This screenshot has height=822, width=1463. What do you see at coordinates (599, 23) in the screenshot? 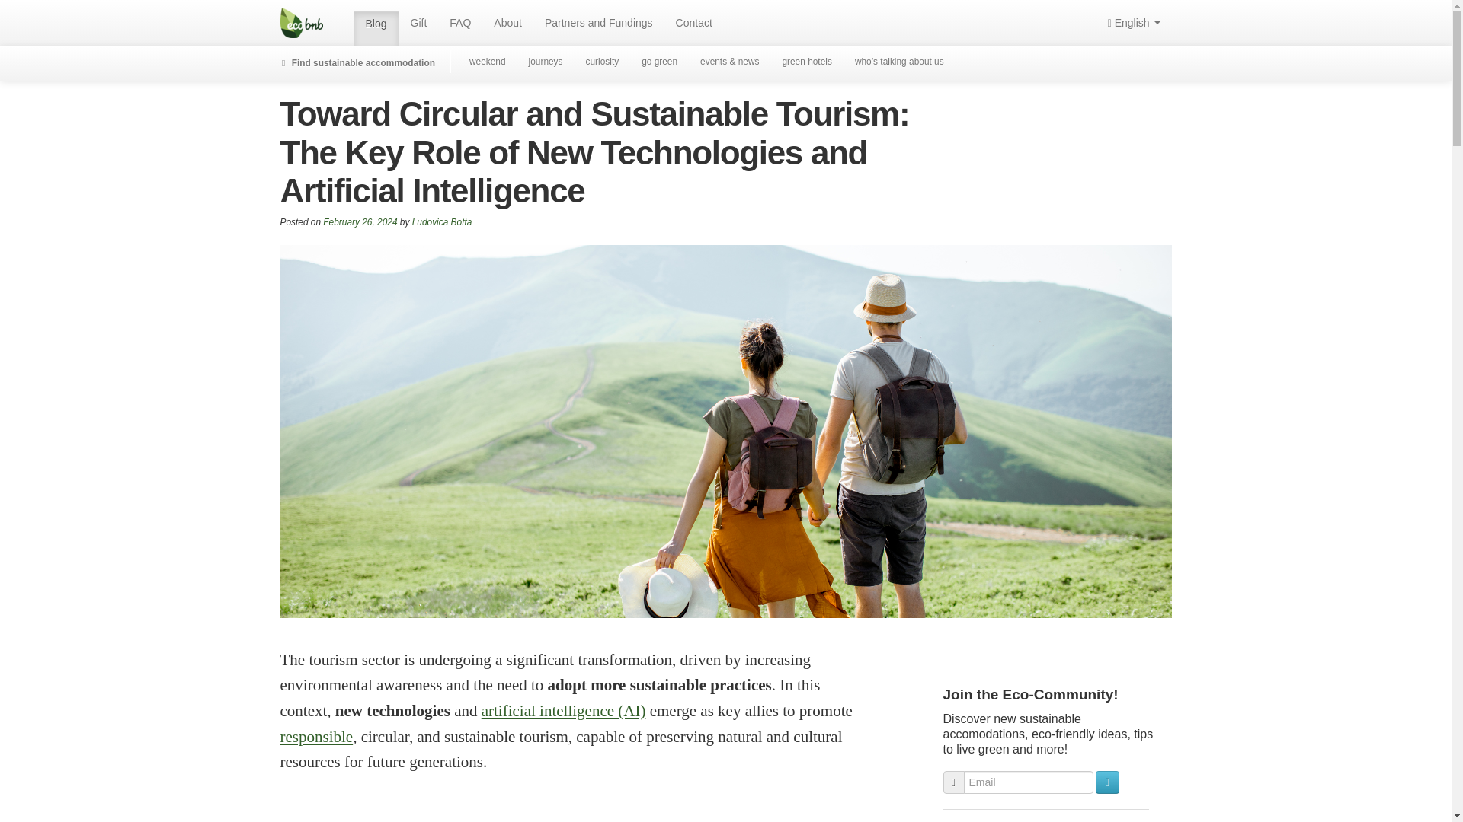
I see `Partners and Fundings` at bounding box center [599, 23].